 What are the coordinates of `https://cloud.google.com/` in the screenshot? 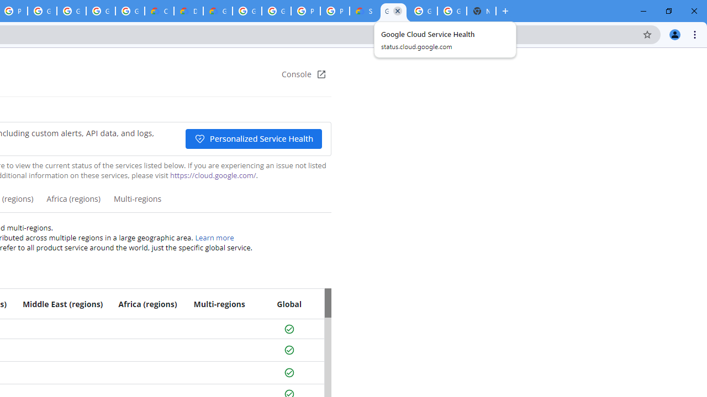 It's located at (213, 175).